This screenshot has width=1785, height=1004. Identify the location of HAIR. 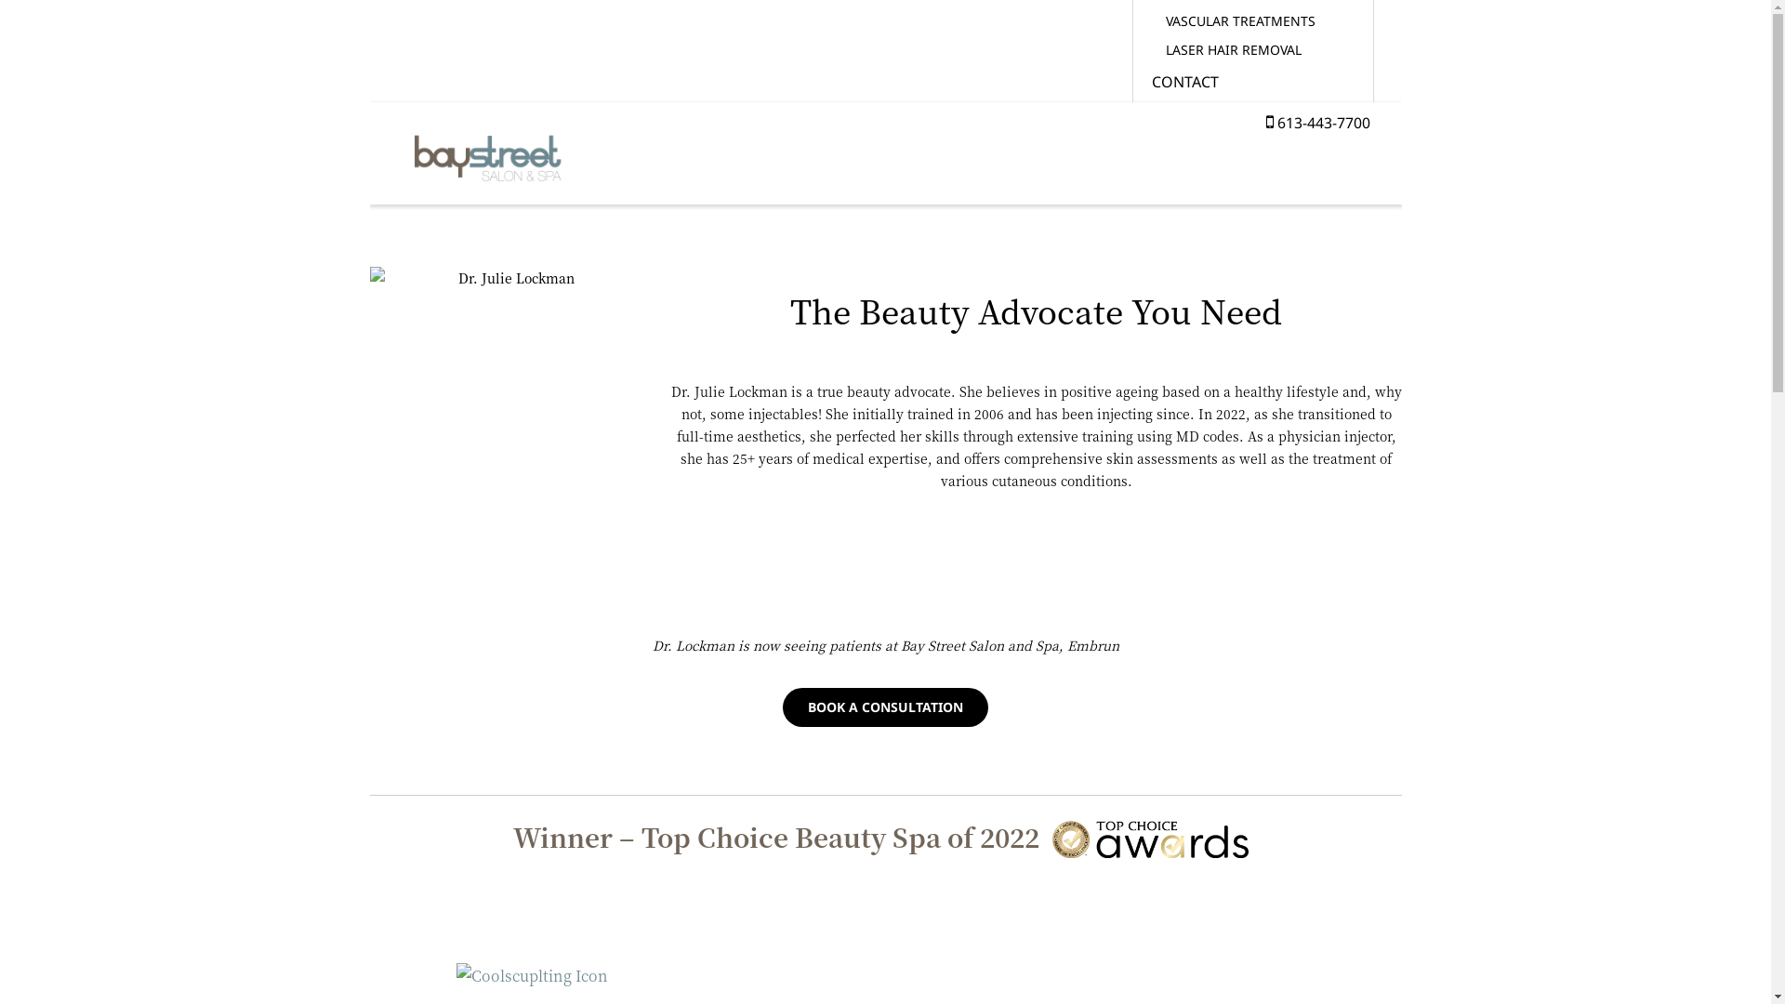
(1452, 172).